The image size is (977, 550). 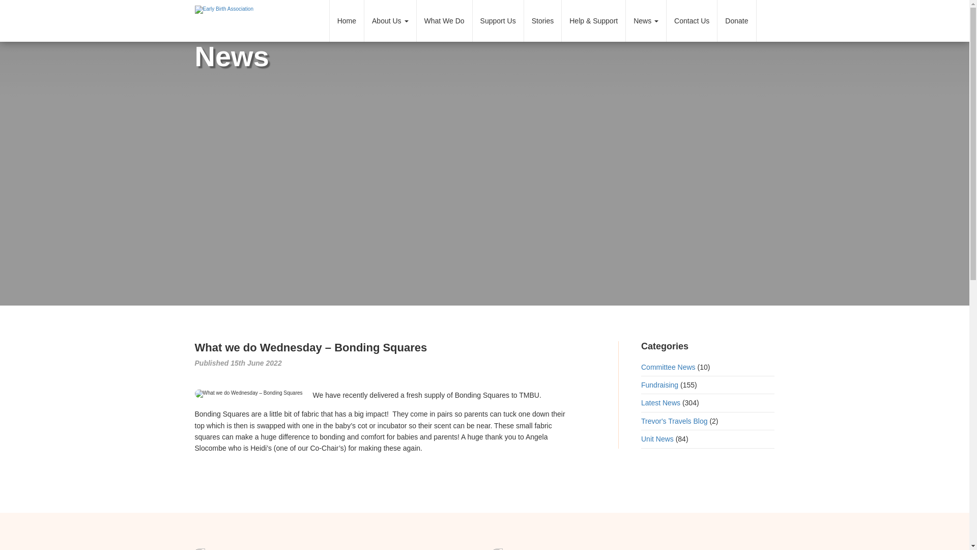 I want to click on Support Us, so click(x=498, y=21).